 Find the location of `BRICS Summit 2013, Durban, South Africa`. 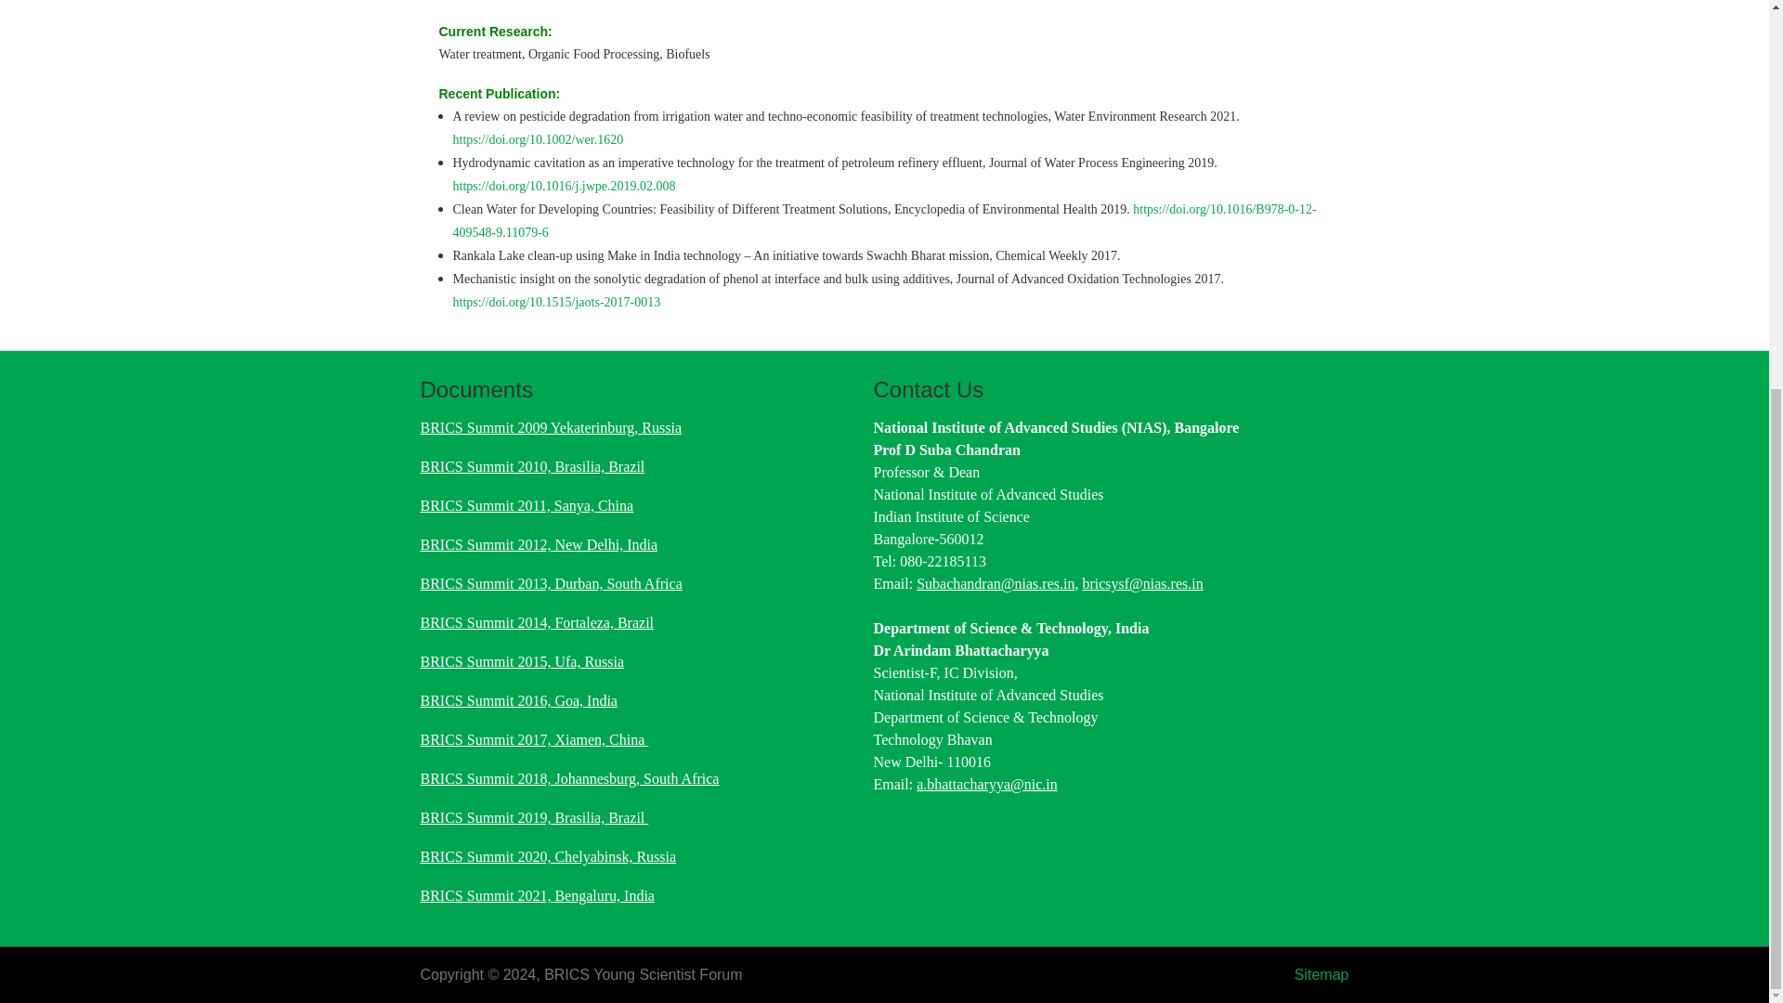

BRICS Summit 2013, Durban, South Africa is located at coordinates (550, 583).